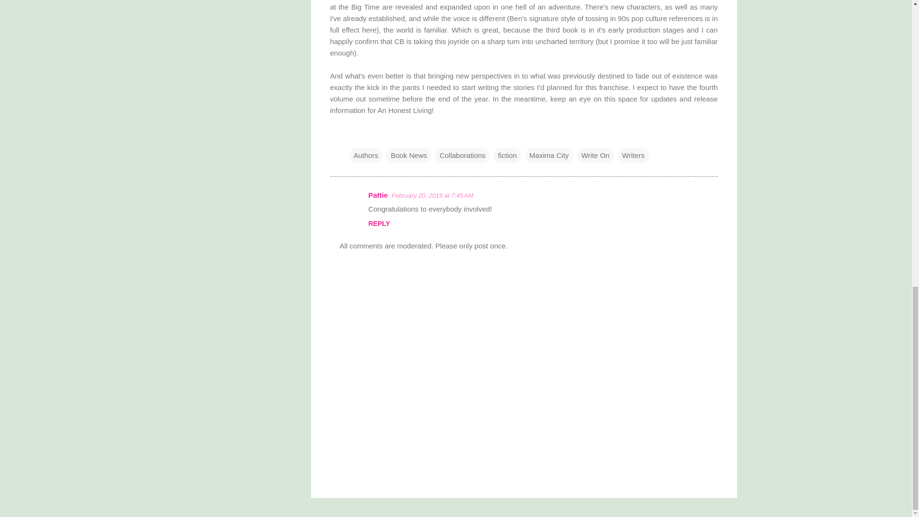 Image resolution: width=919 pixels, height=517 pixels. What do you see at coordinates (462, 155) in the screenshot?
I see `Collaborations` at bounding box center [462, 155].